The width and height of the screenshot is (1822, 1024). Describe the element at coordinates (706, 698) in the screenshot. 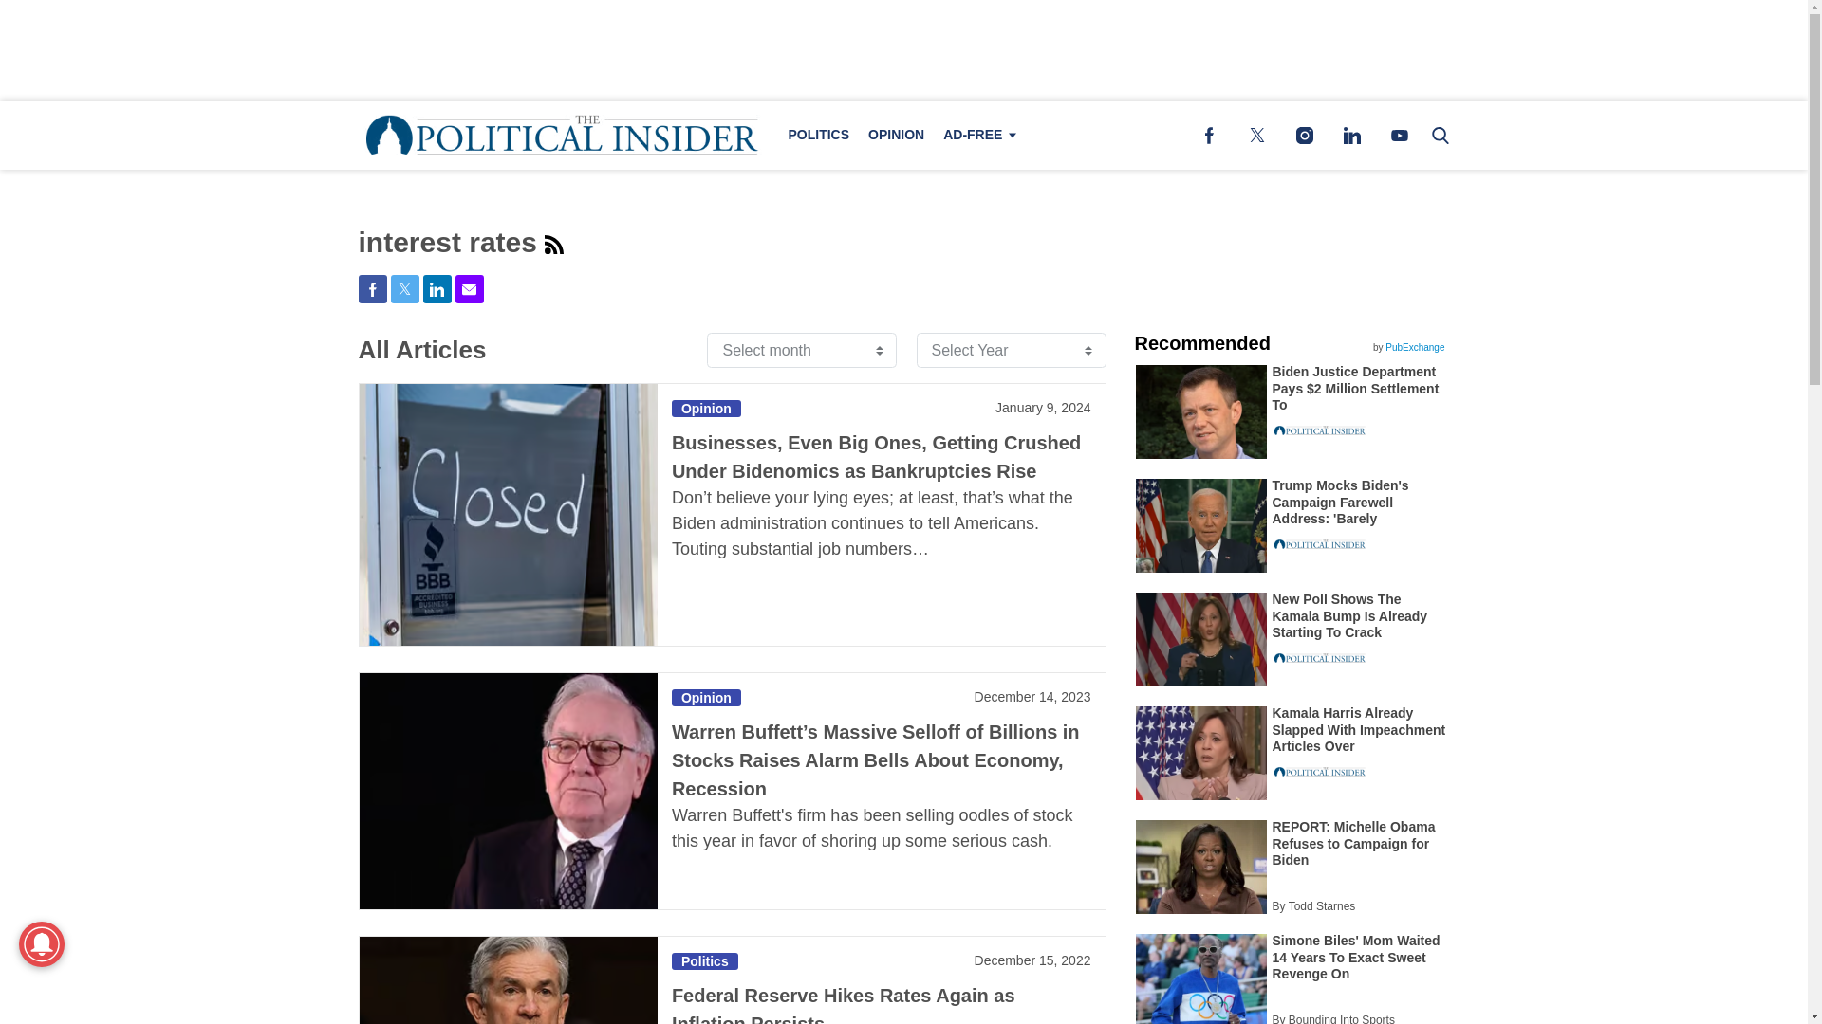

I see `Opinion` at that location.